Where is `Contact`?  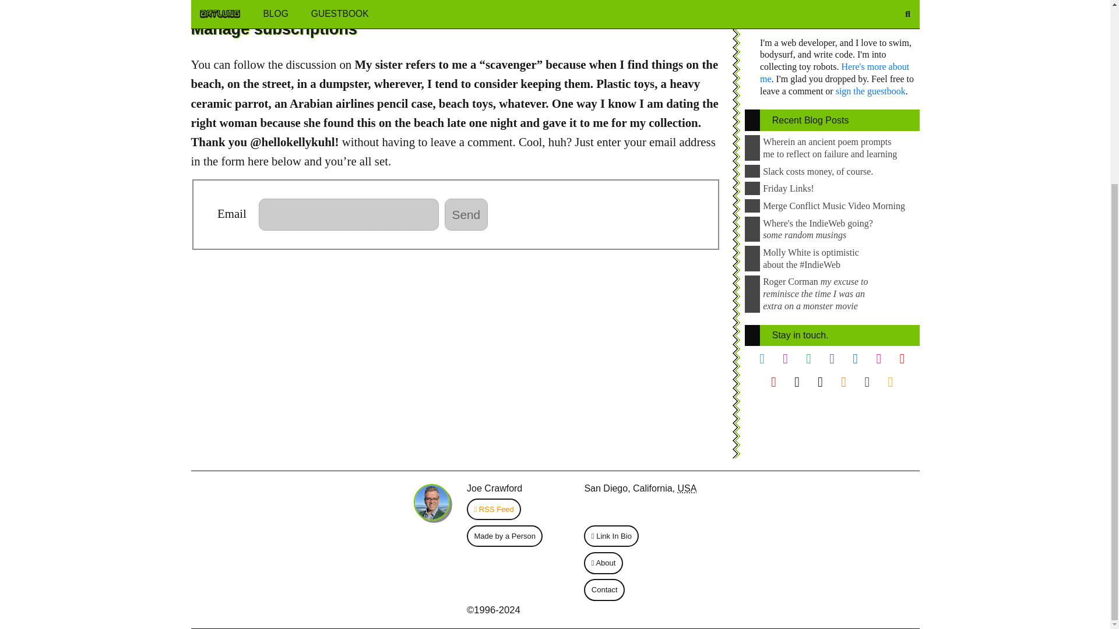 Contact is located at coordinates (604, 589).